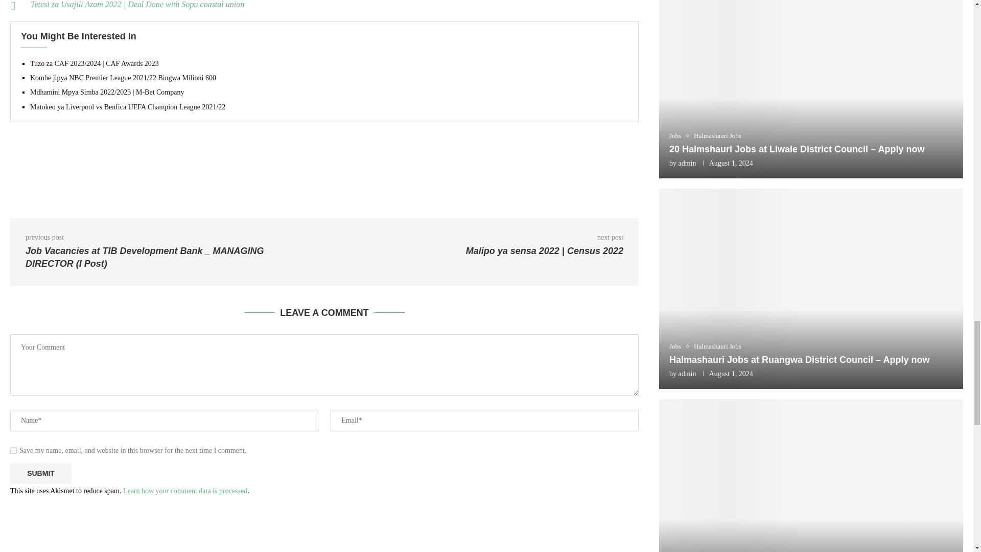 This screenshot has height=552, width=981. Describe the element at coordinates (41, 473) in the screenshot. I see `Submit` at that location.